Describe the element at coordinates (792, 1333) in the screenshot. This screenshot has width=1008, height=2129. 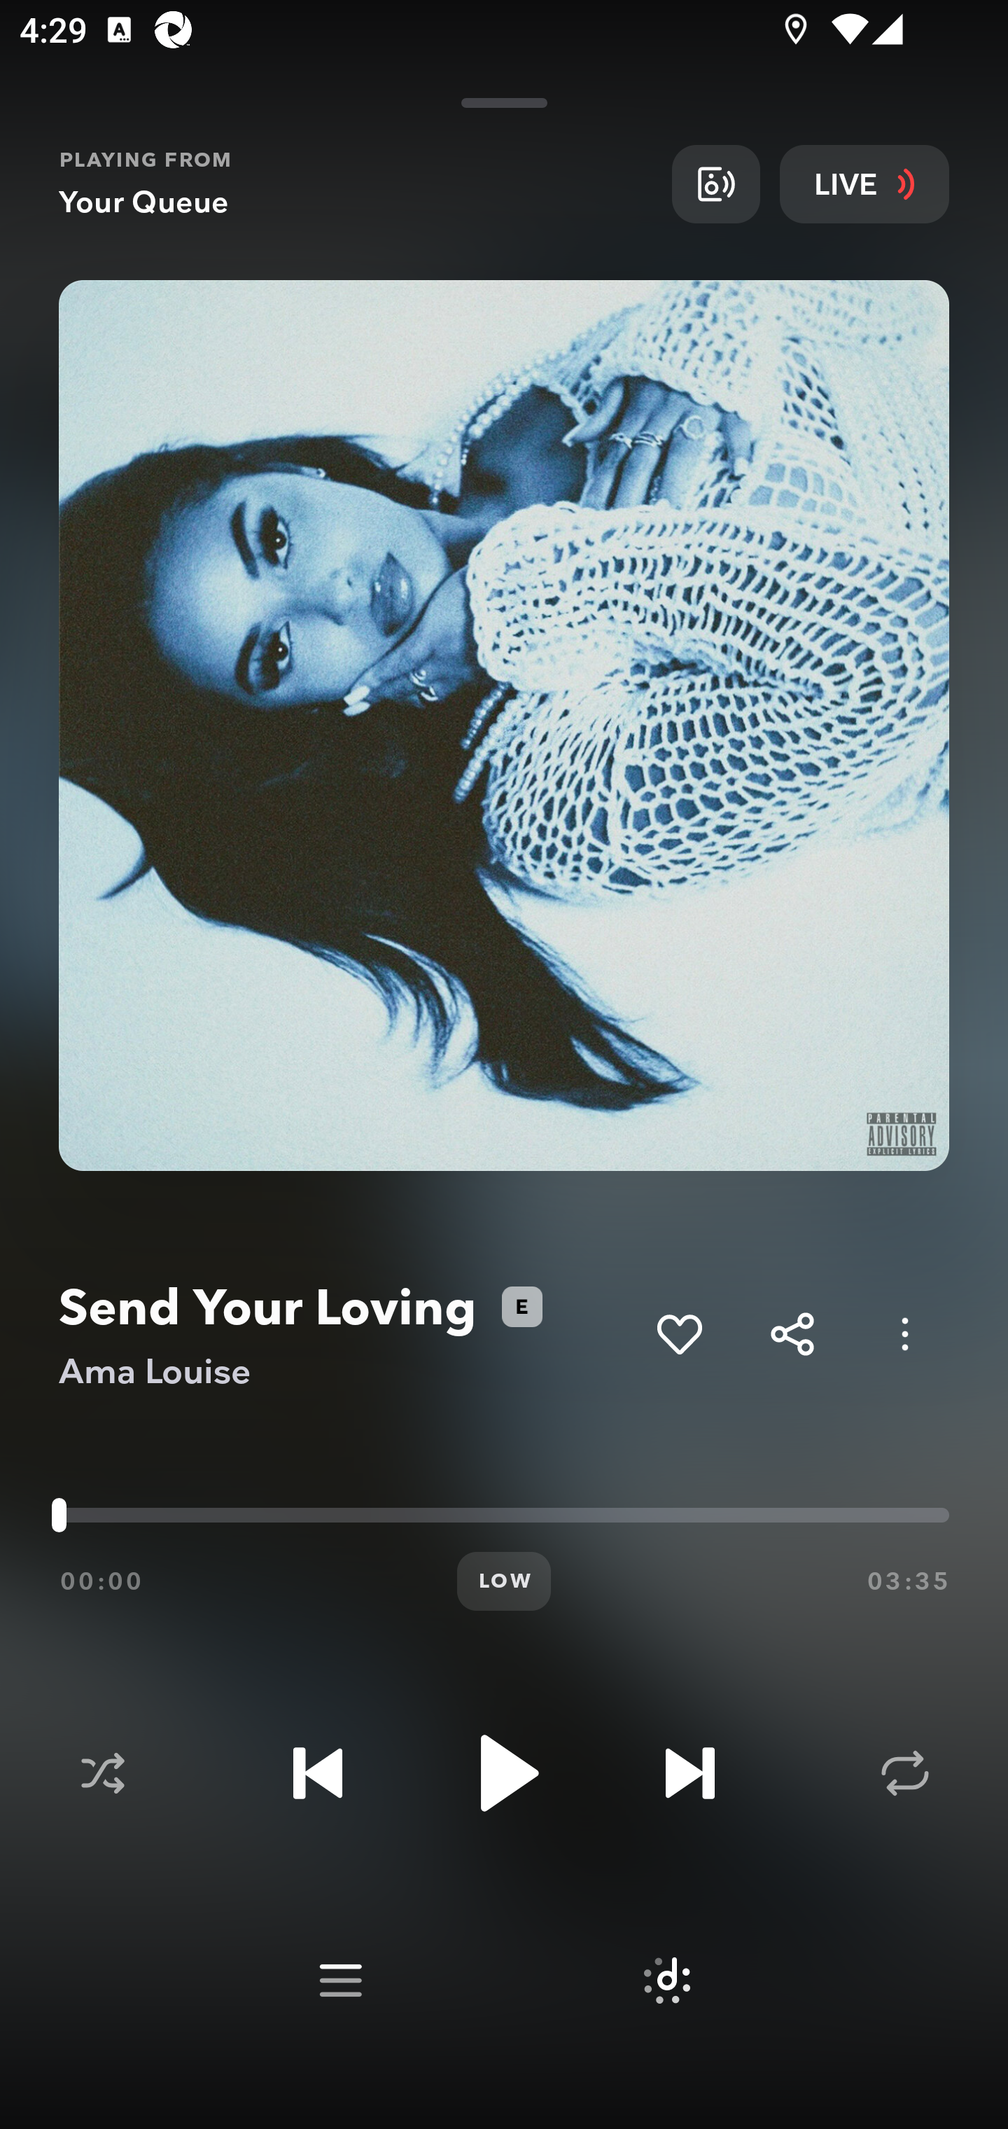
I see `Share` at that location.